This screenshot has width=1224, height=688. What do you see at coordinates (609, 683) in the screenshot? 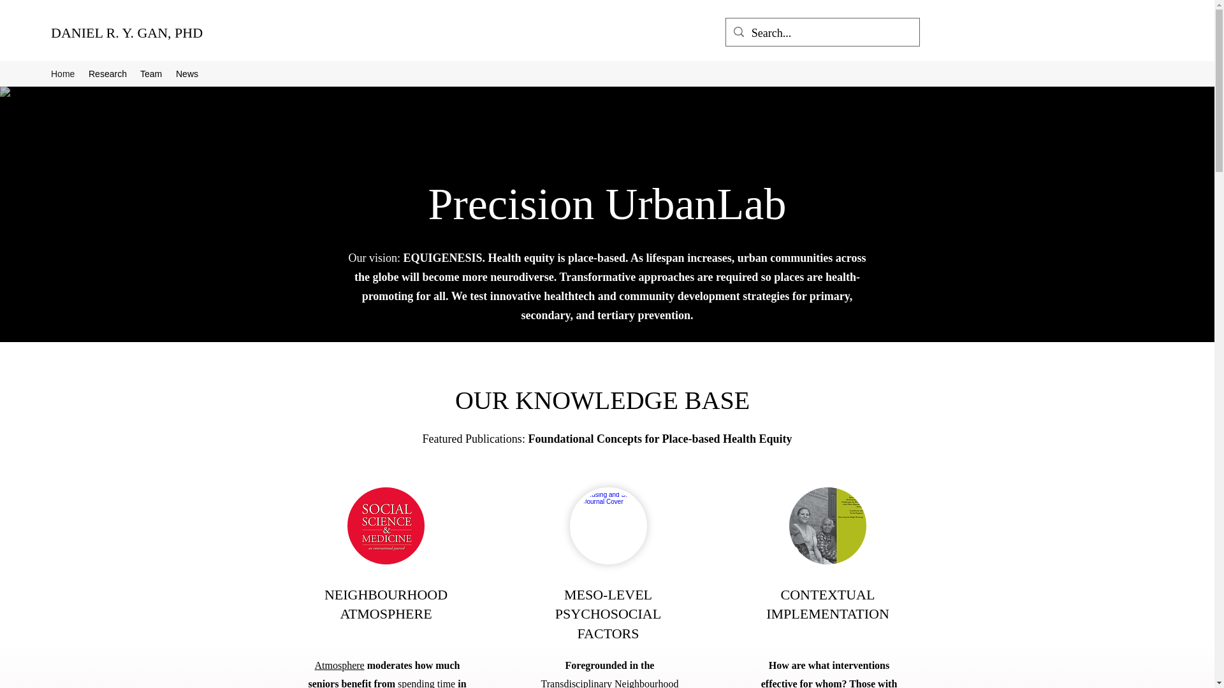
I see `Transdisciplinary Neighbourhood Health Framework` at bounding box center [609, 683].